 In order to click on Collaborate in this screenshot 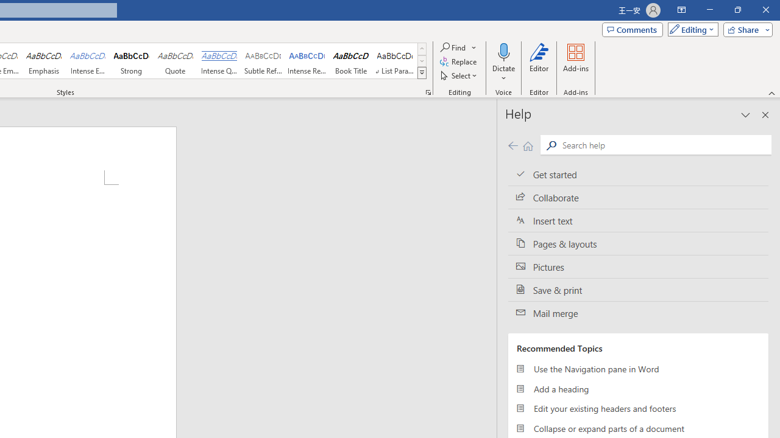, I will do `click(638, 198)`.